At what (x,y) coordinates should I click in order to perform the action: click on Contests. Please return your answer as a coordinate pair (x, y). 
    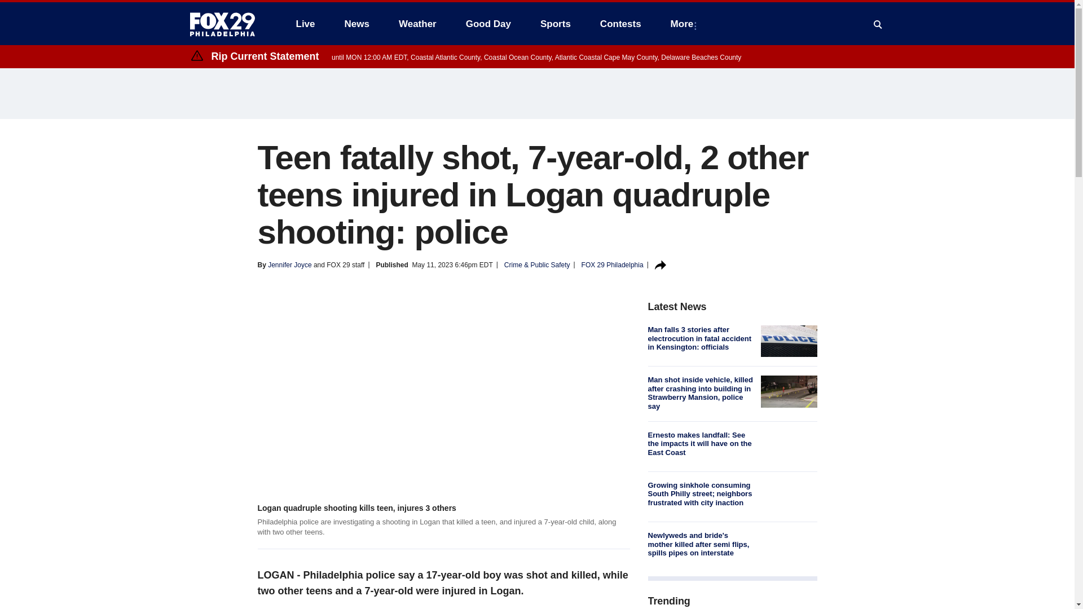
    Looking at the image, I should click on (620, 24).